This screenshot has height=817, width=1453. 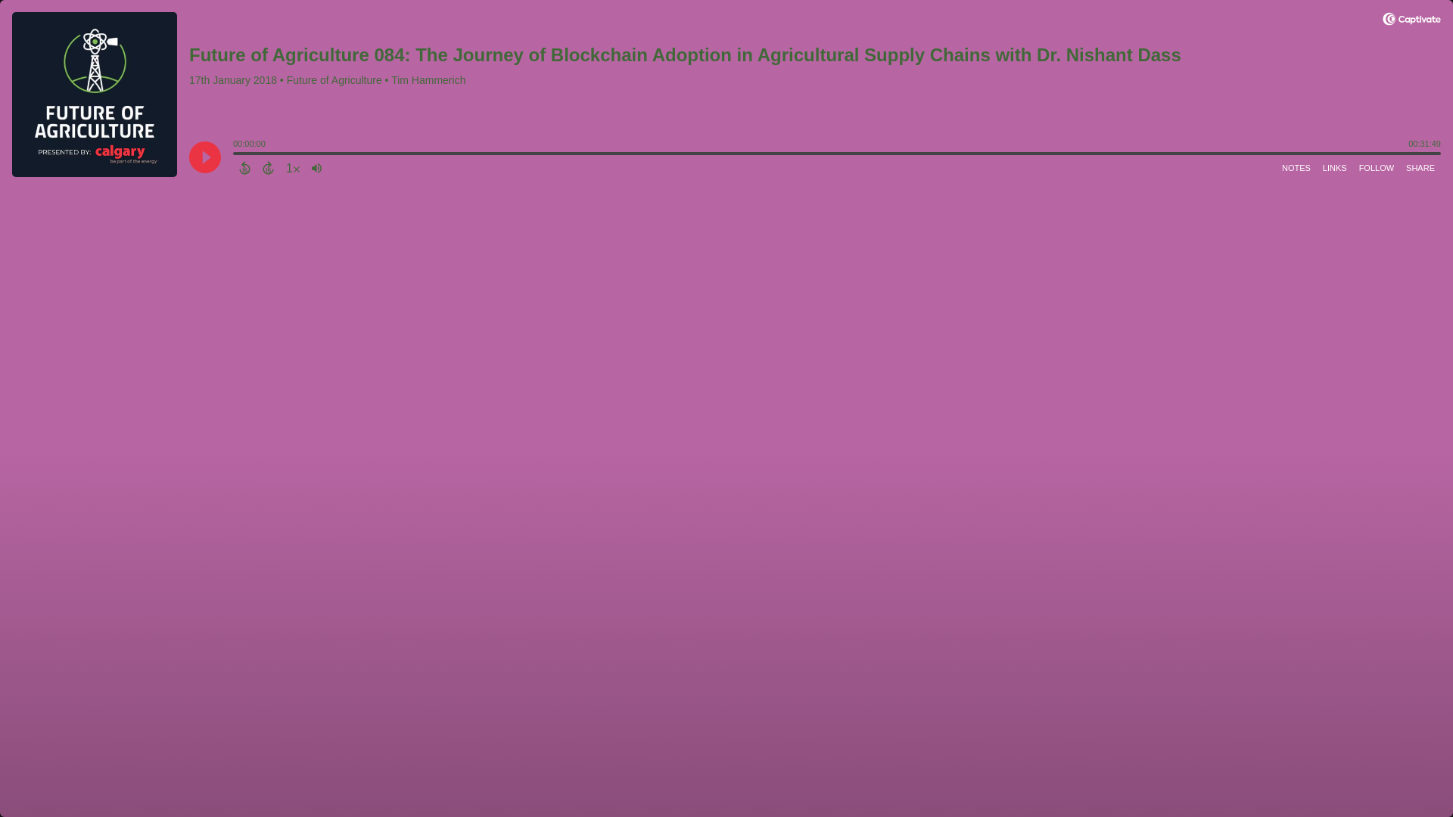 What do you see at coordinates (292, 168) in the screenshot?
I see `1` at bounding box center [292, 168].